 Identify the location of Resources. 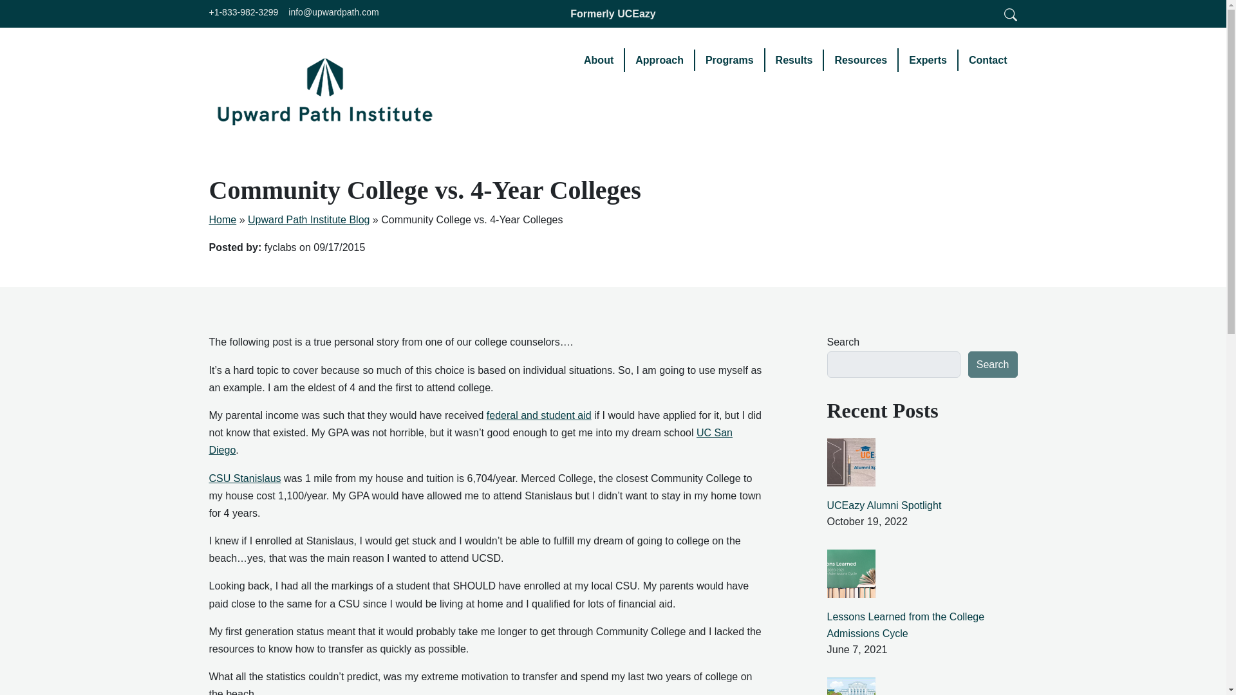
(861, 60).